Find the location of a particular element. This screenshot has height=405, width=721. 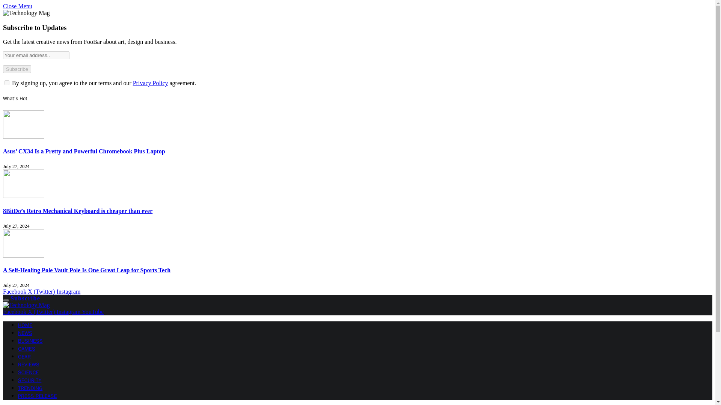

Subscribe is located at coordinates (17, 69).